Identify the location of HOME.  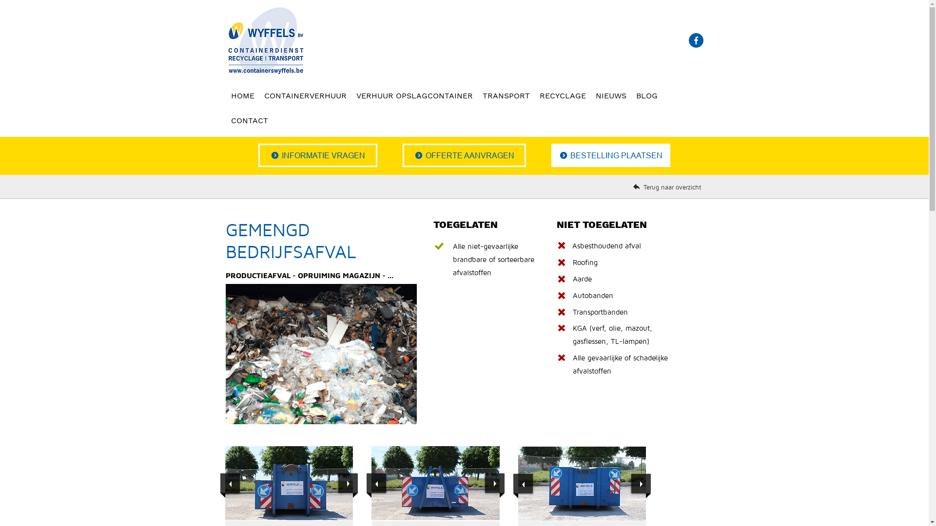
(243, 96).